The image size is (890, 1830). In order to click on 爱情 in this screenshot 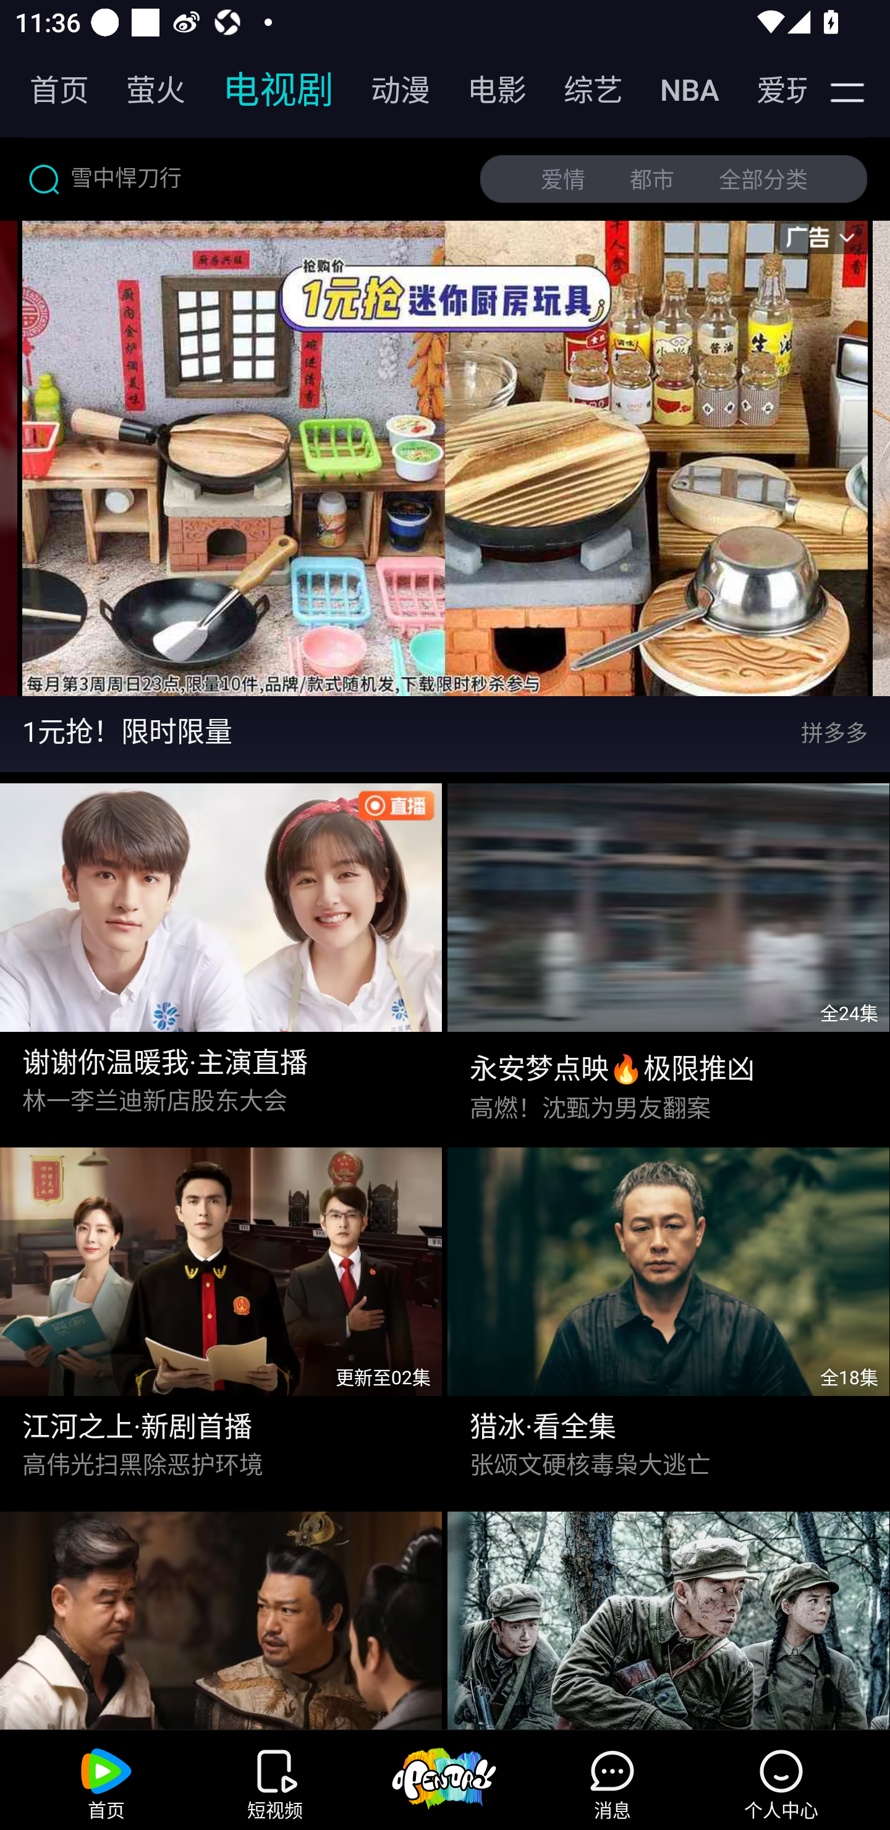, I will do `click(563, 179)`.